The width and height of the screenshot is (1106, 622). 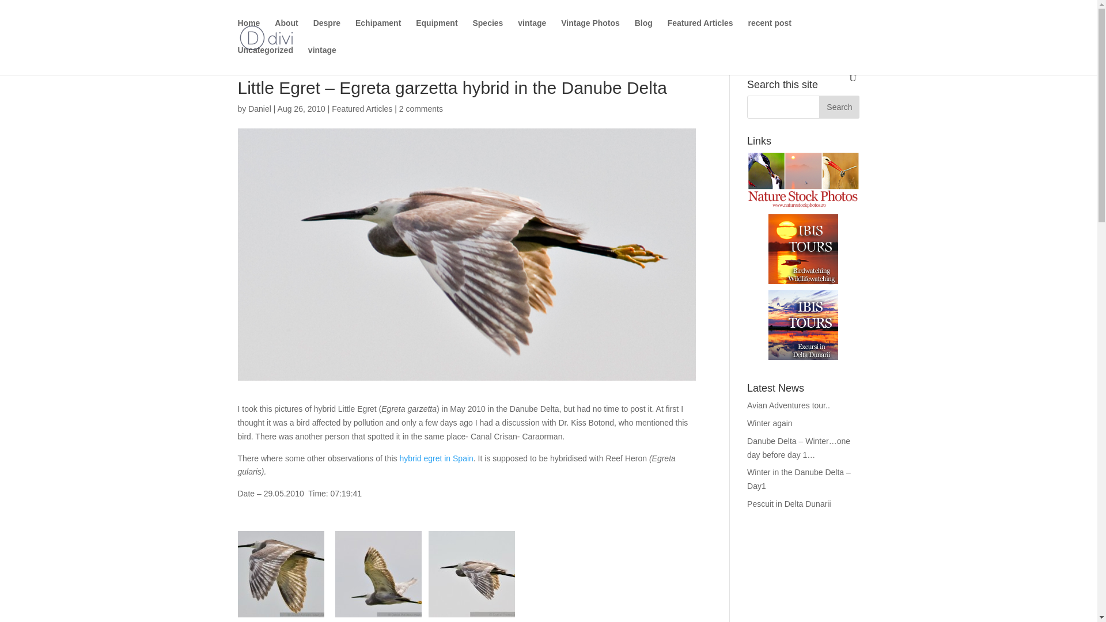 What do you see at coordinates (768, 32) in the screenshot?
I see `recent post` at bounding box center [768, 32].